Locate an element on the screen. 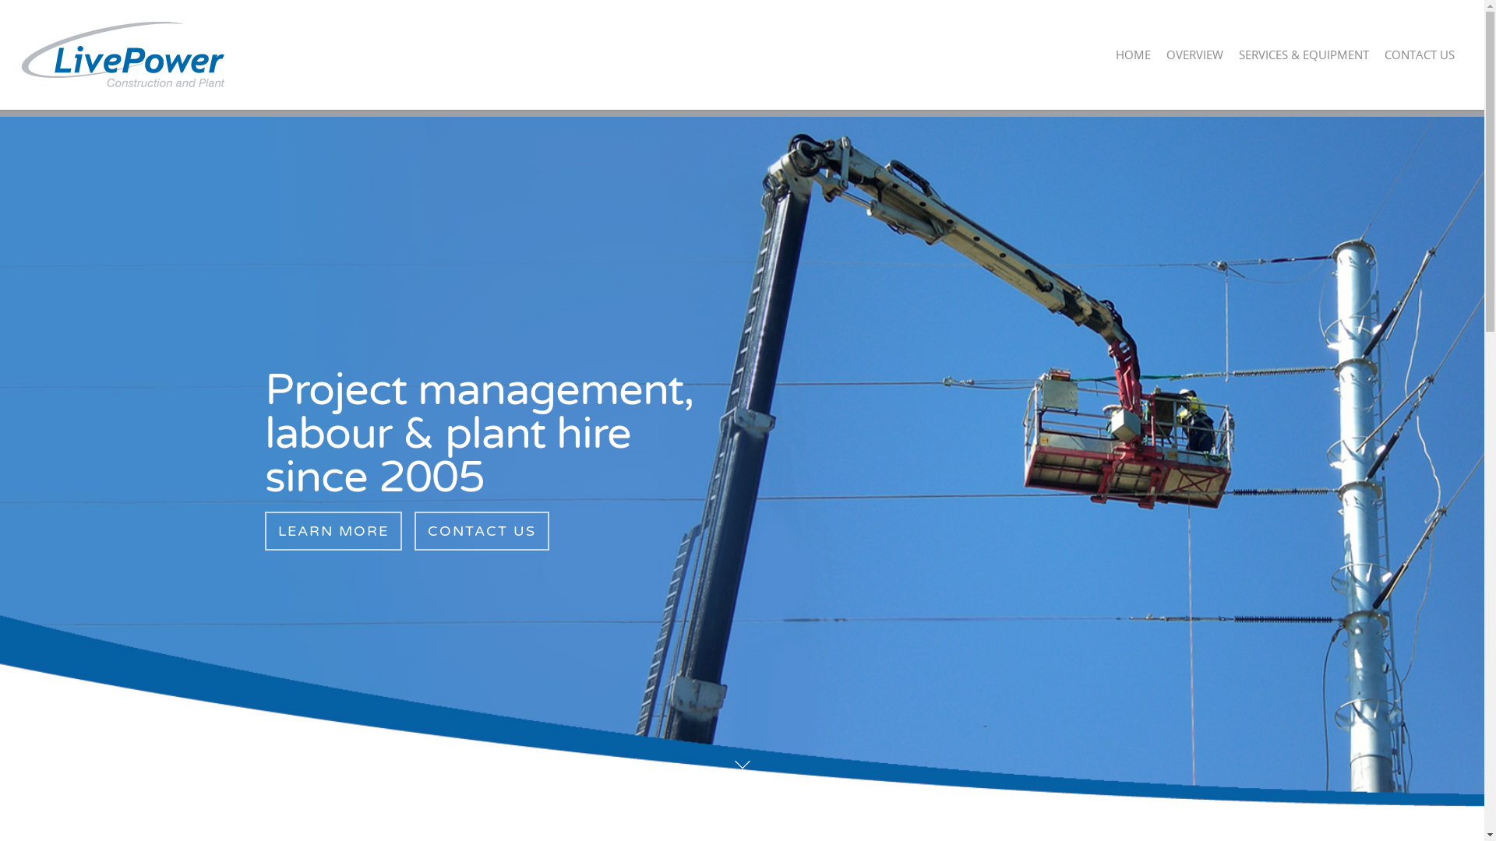 The image size is (1496, 841). LEARN MORE is located at coordinates (333, 531).